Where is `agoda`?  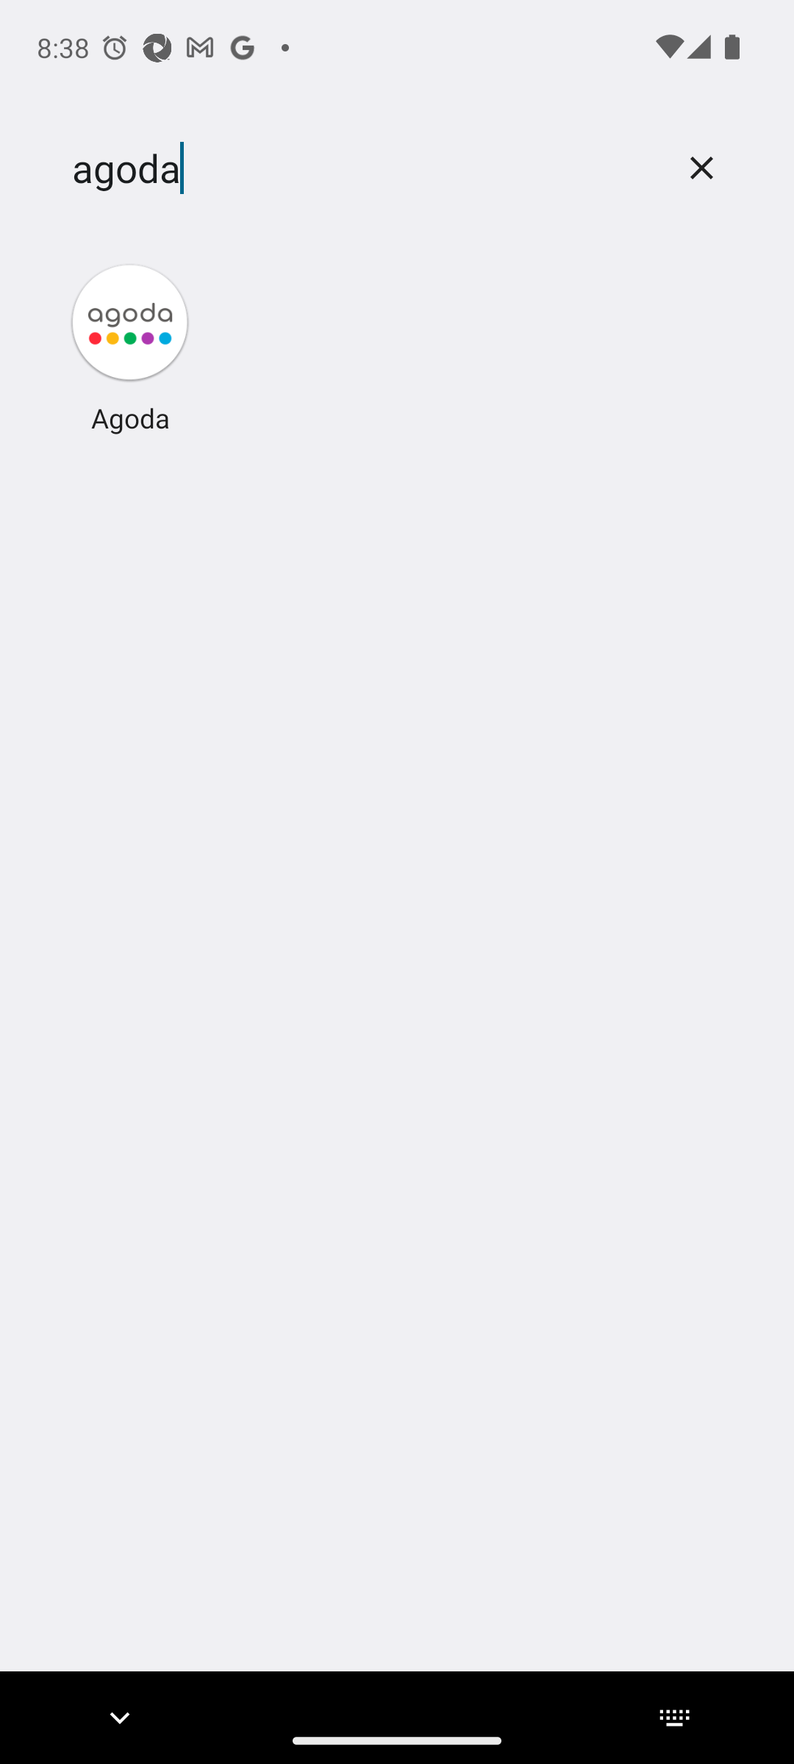 agoda is located at coordinates (362, 168).